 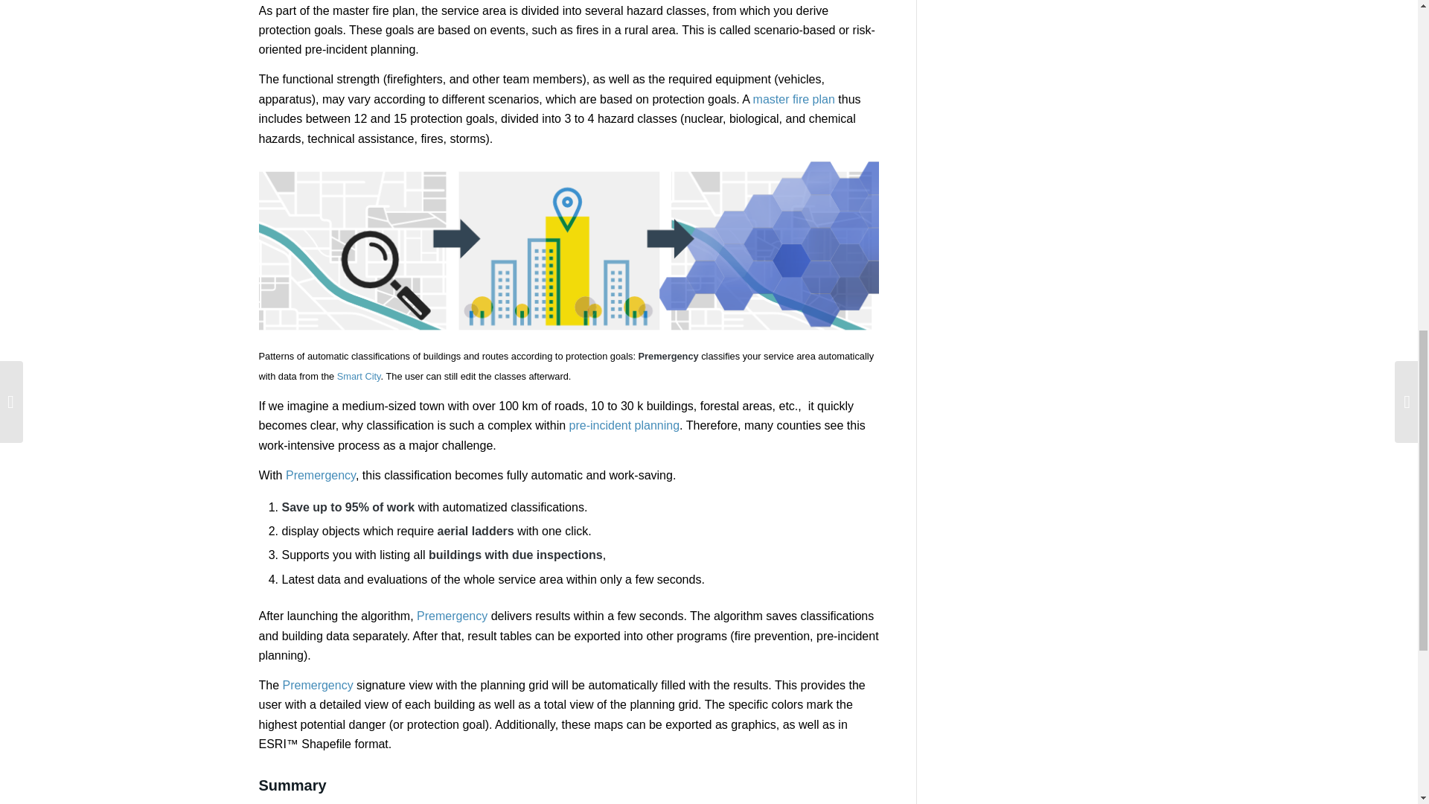 What do you see at coordinates (452, 615) in the screenshot?
I see `Premergency` at bounding box center [452, 615].